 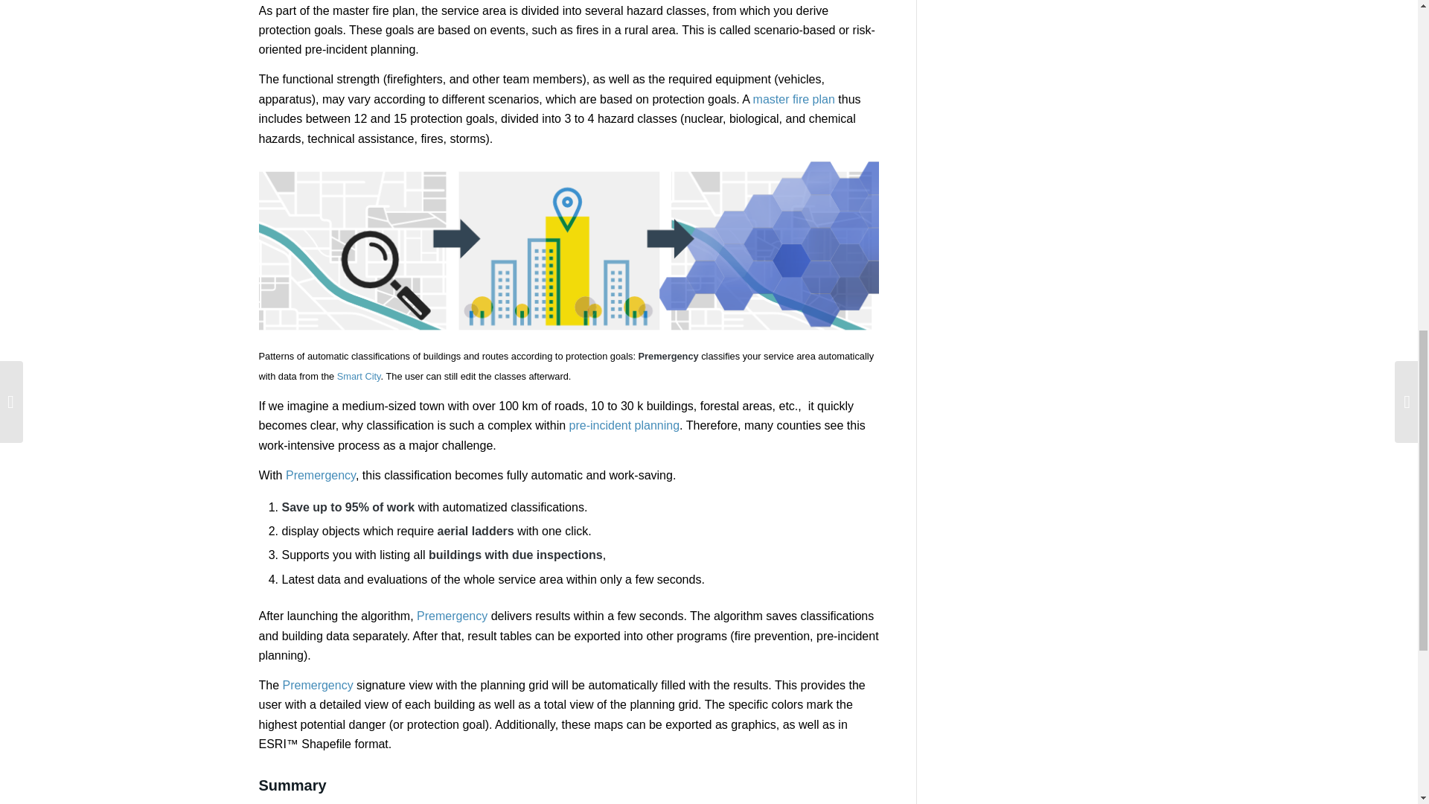 What do you see at coordinates (452, 615) in the screenshot?
I see `Premergency` at bounding box center [452, 615].